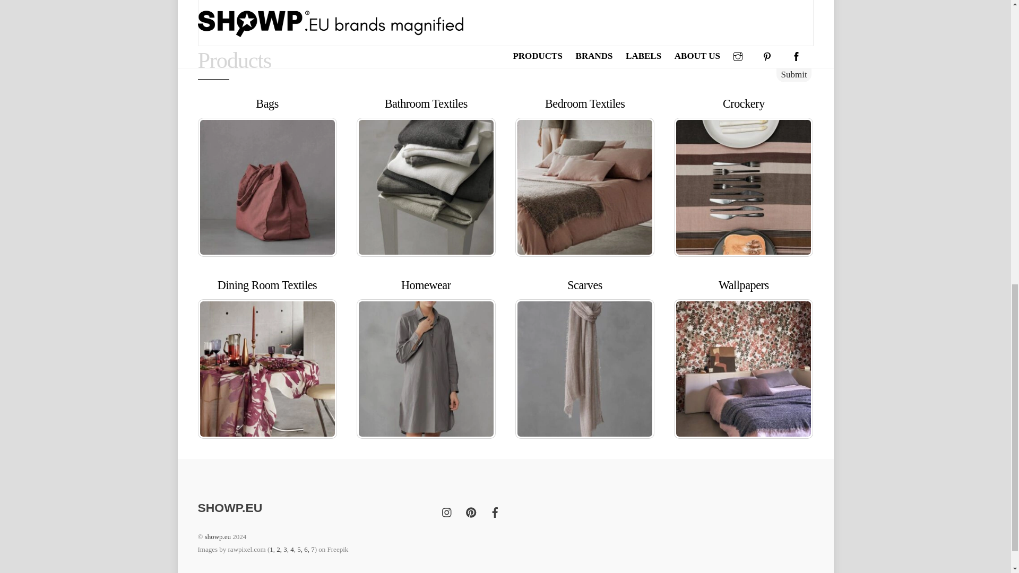  Describe the element at coordinates (743, 368) in the screenshot. I see `Wallpapers` at that location.